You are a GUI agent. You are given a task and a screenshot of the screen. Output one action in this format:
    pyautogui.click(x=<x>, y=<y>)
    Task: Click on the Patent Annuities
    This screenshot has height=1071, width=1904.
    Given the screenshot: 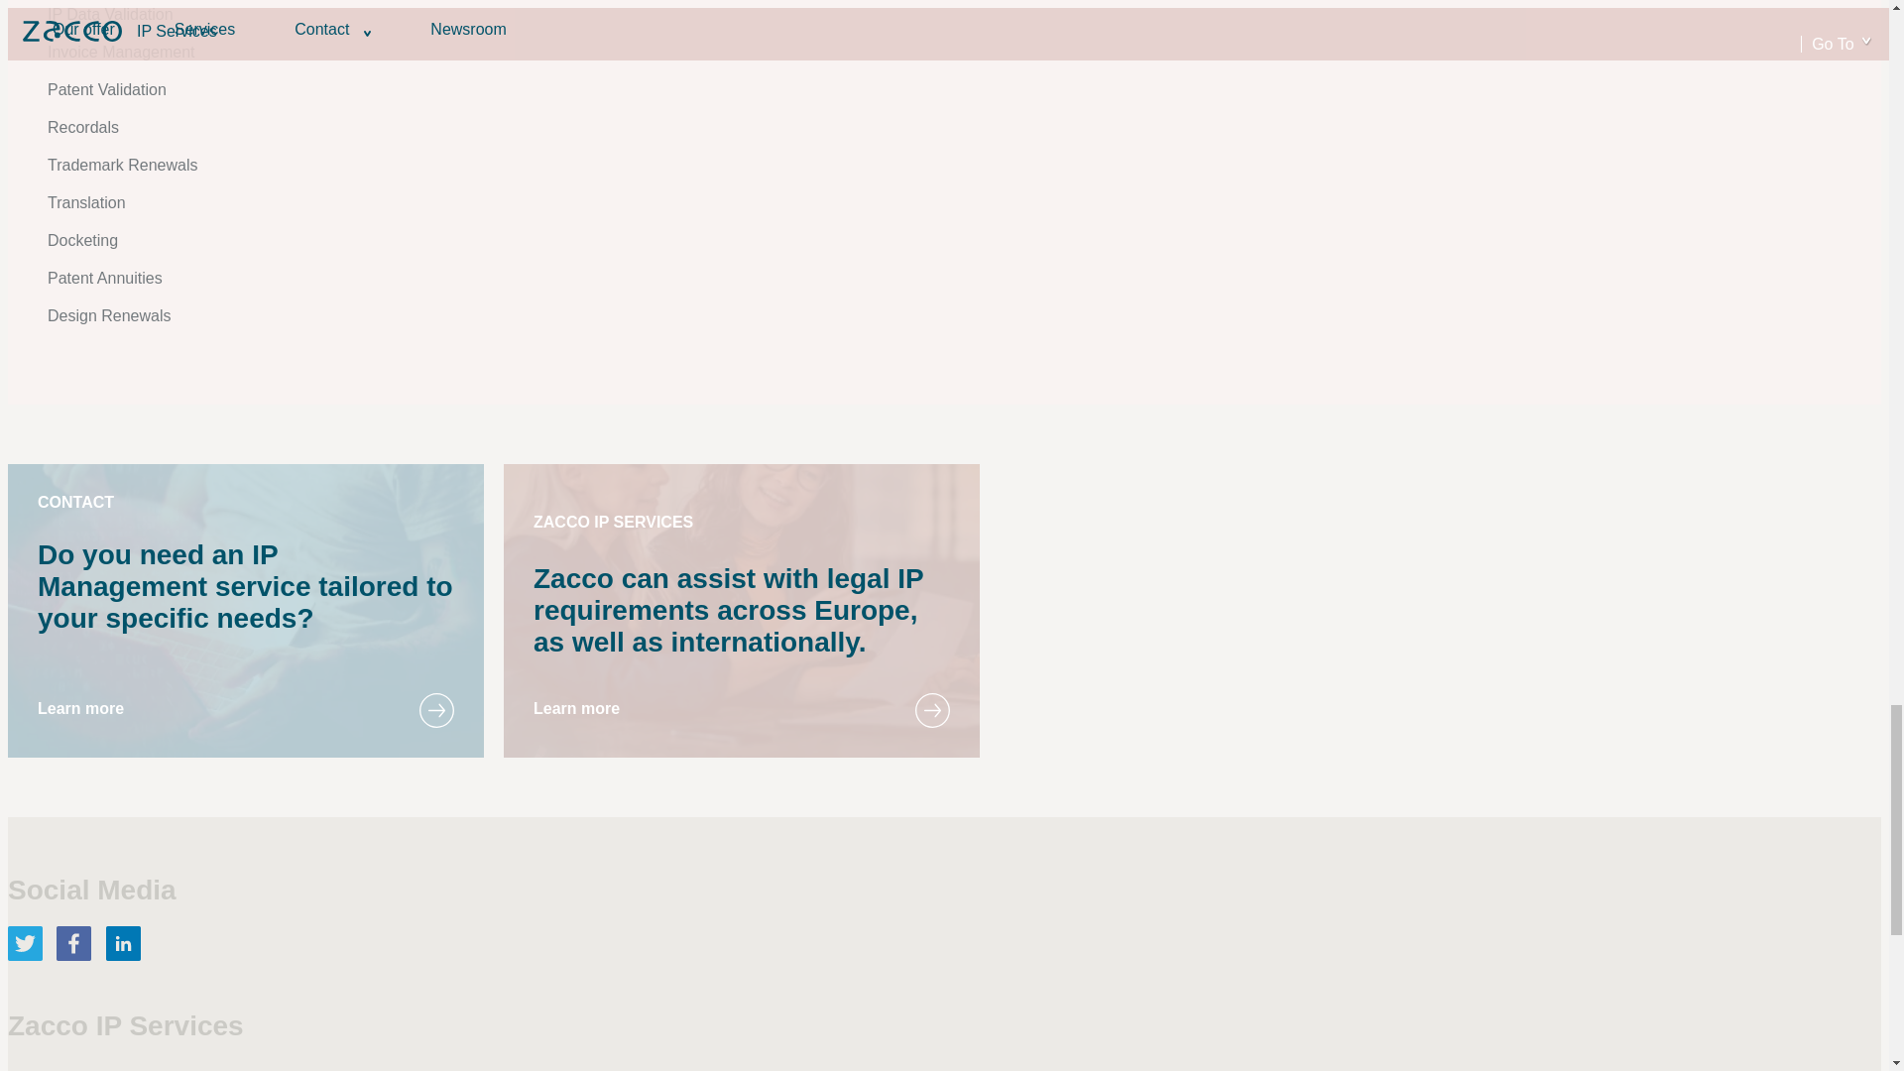 What is the action you would take?
    pyautogui.click(x=105, y=278)
    